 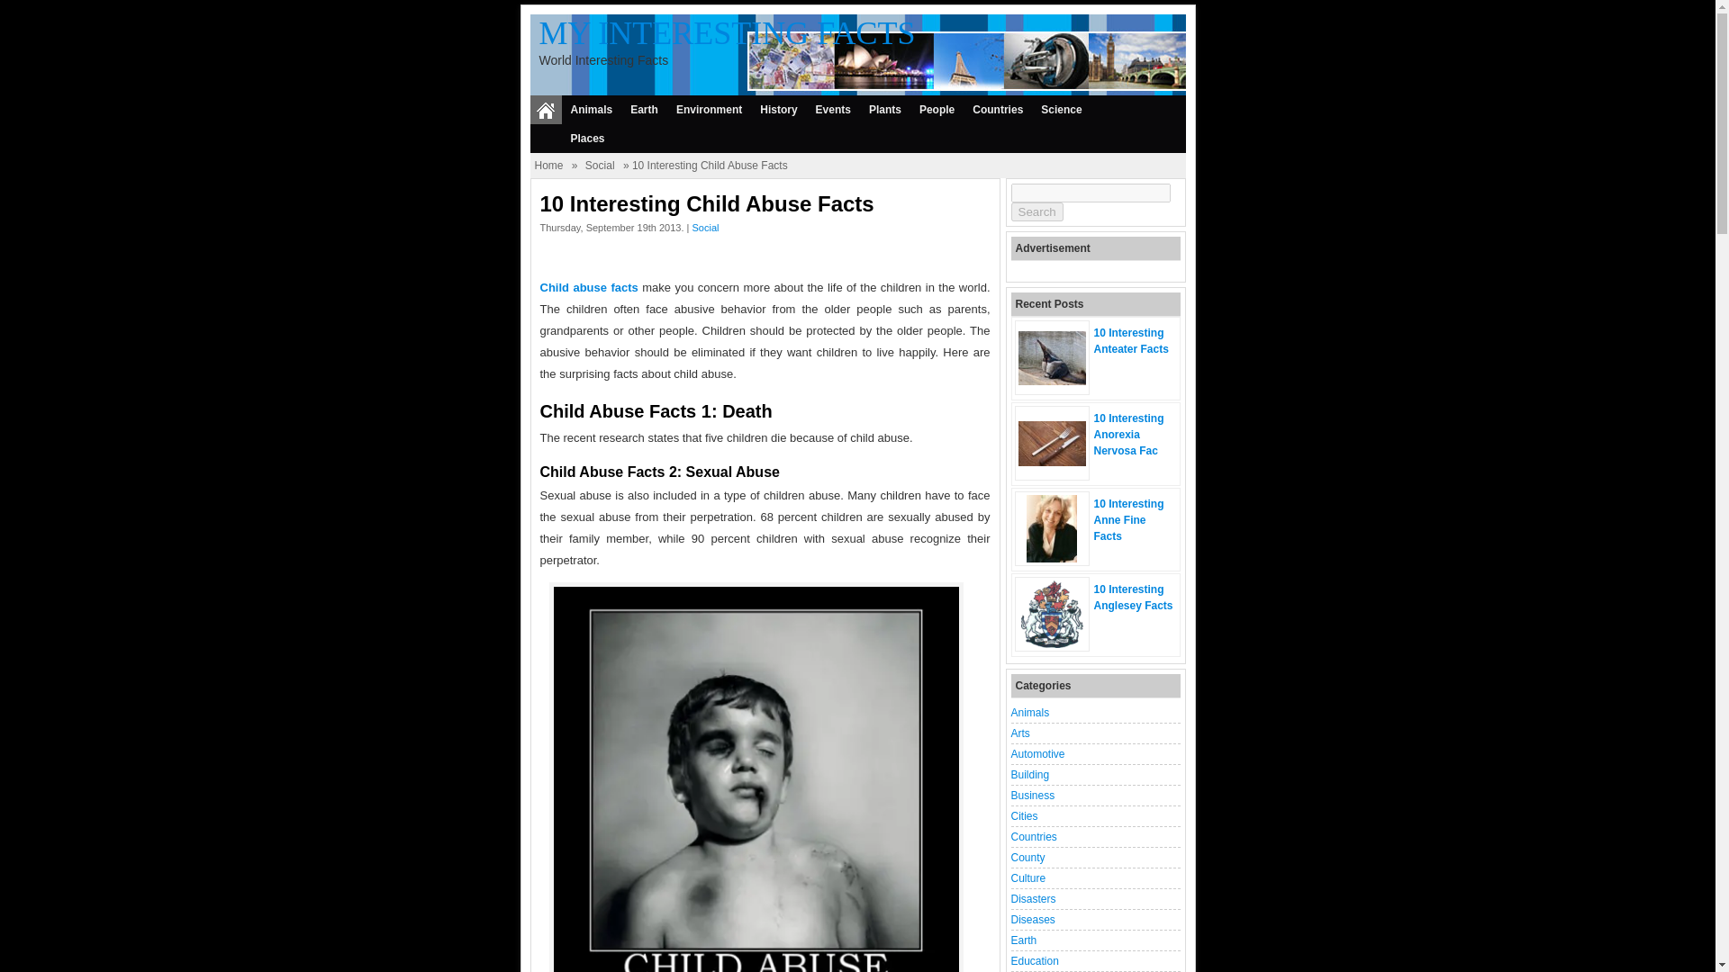 I want to click on Social, so click(x=705, y=228).